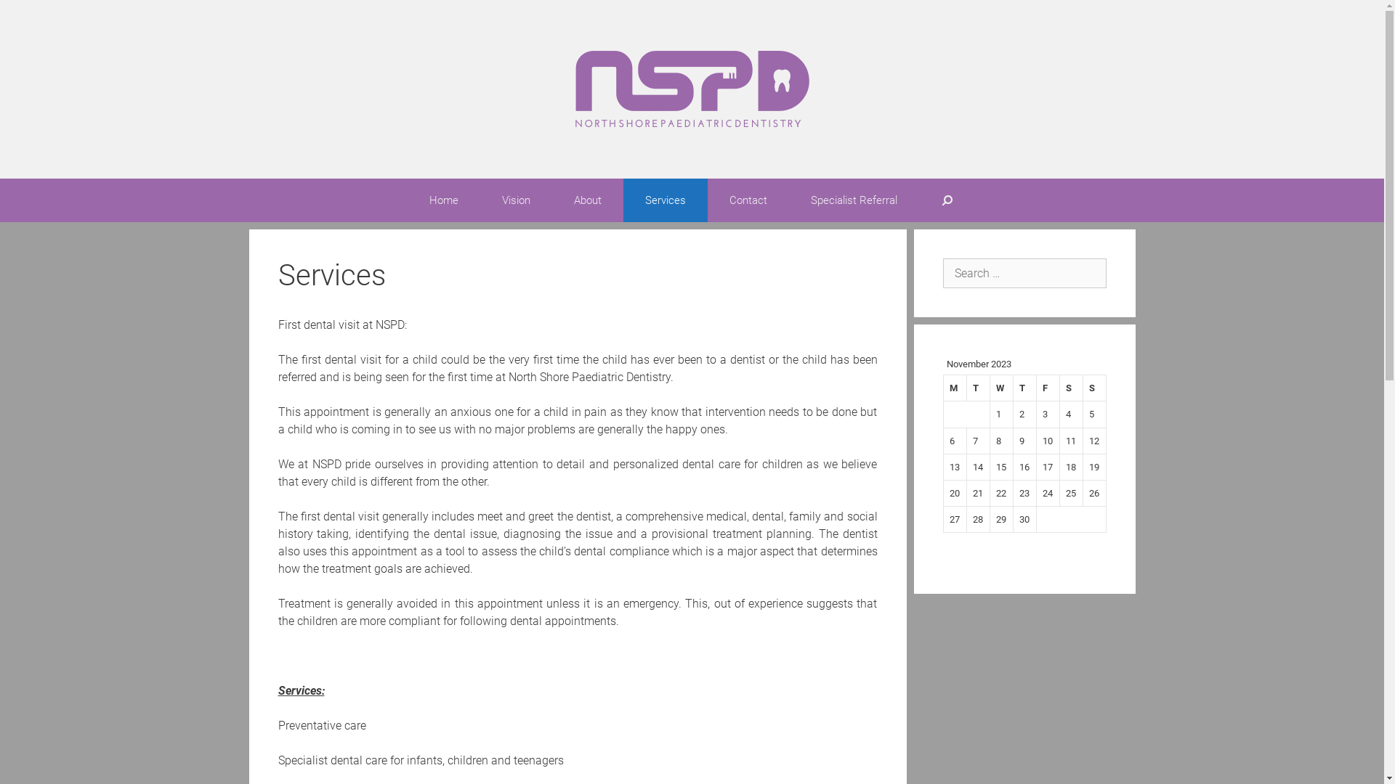 The image size is (1395, 784). Describe the element at coordinates (588, 200) in the screenshot. I see `About` at that location.